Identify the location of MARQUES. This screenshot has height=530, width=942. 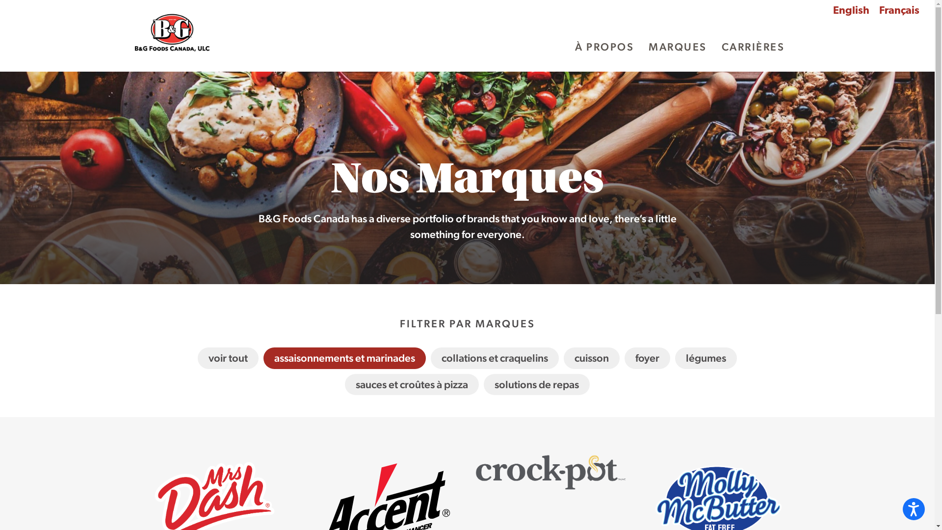
(680, 47).